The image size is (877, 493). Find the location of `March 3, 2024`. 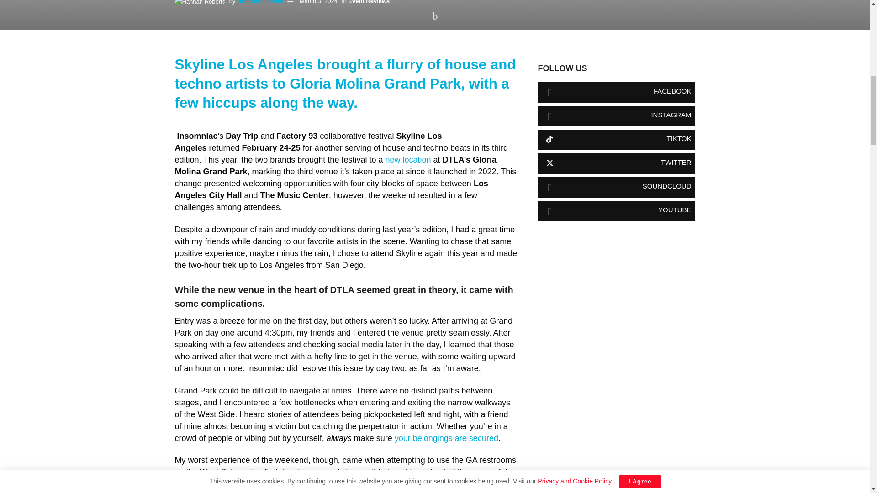

March 3, 2024 is located at coordinates (319, 2).